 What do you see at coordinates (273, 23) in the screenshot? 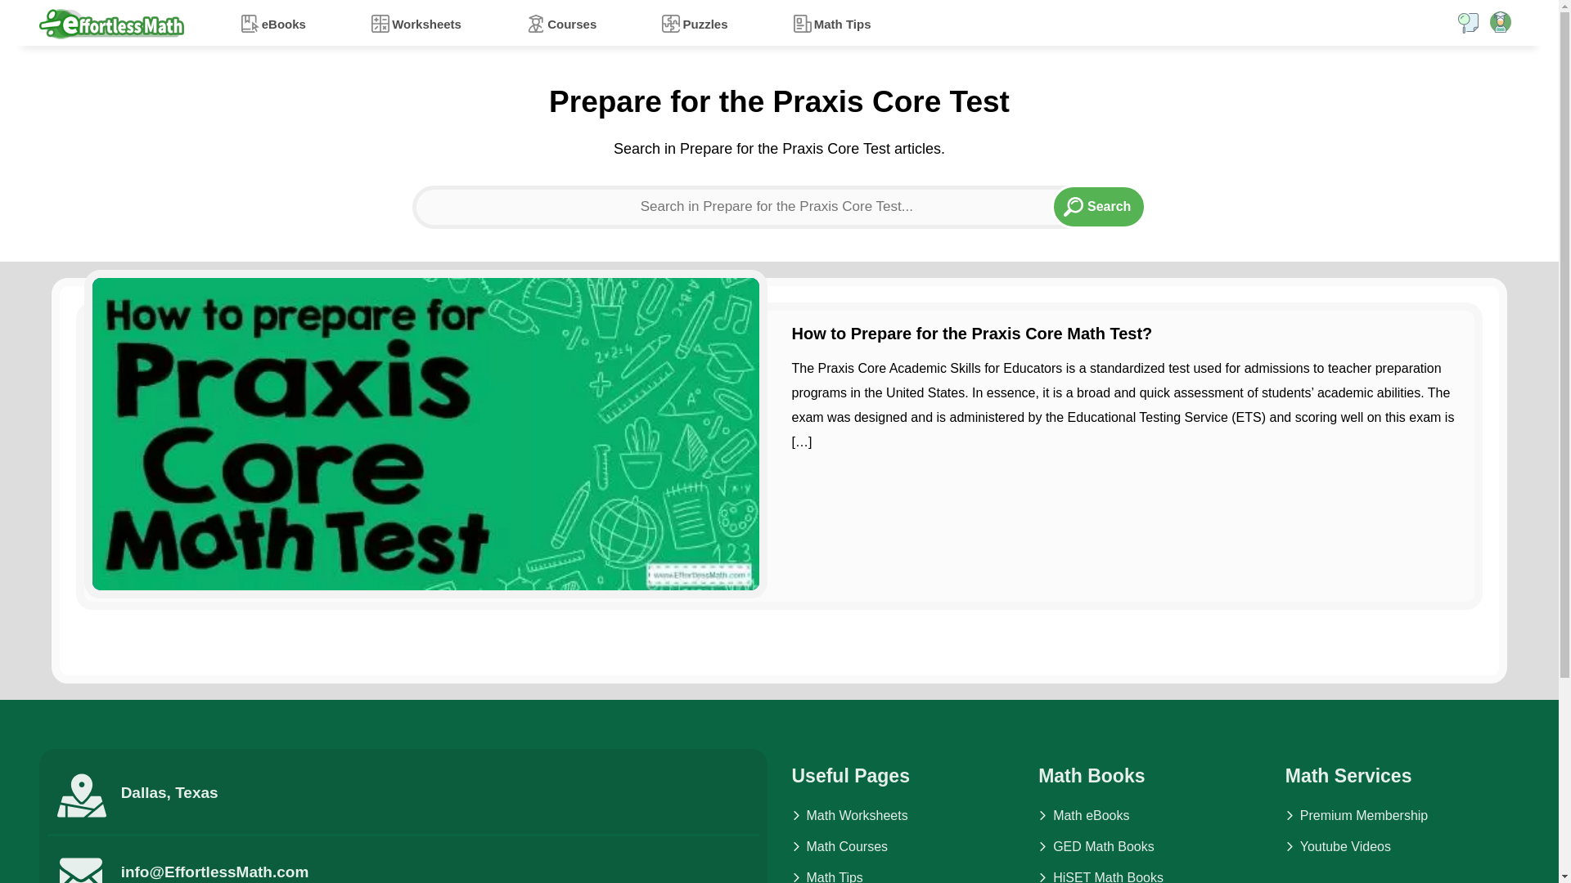
I see `eBooks` at bounding box center [273, 23].